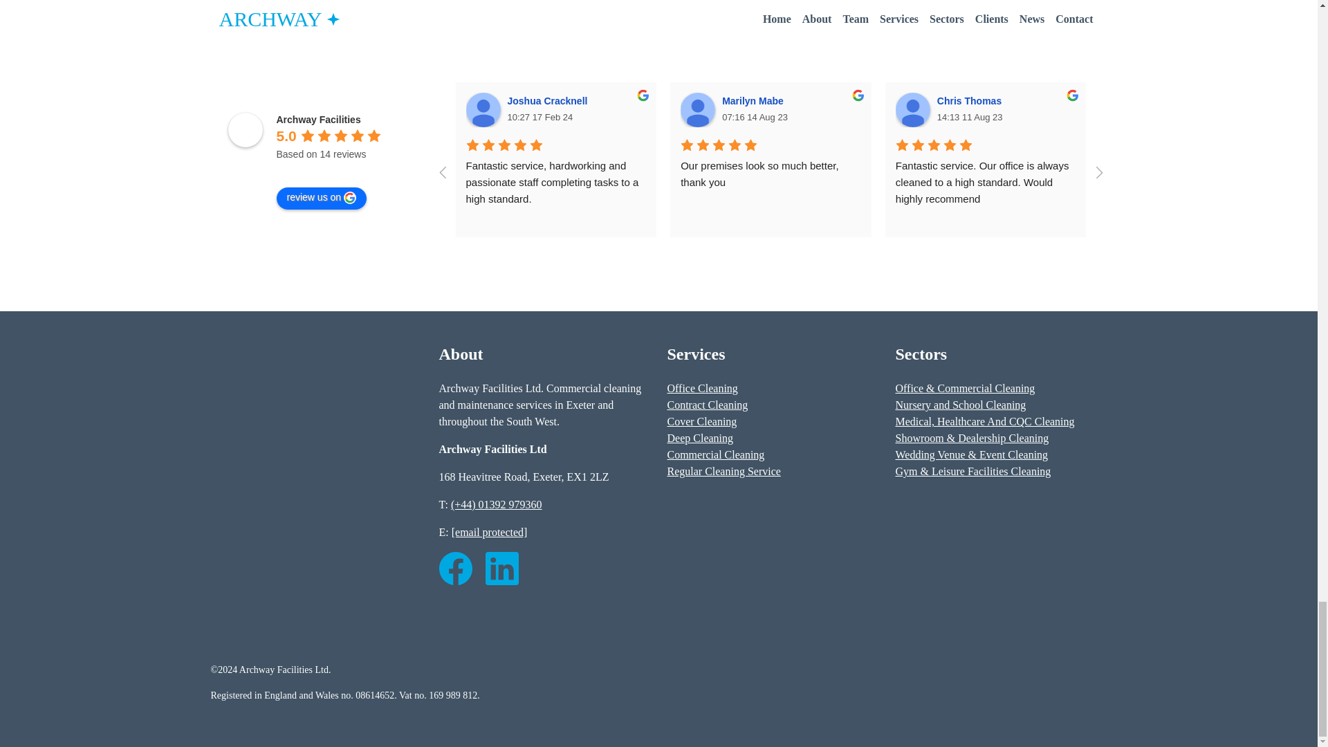  What do you see at coordinates (707, 405) in the screenshot?
I see `Contract Cleaning` at bounding box center [707, 405].